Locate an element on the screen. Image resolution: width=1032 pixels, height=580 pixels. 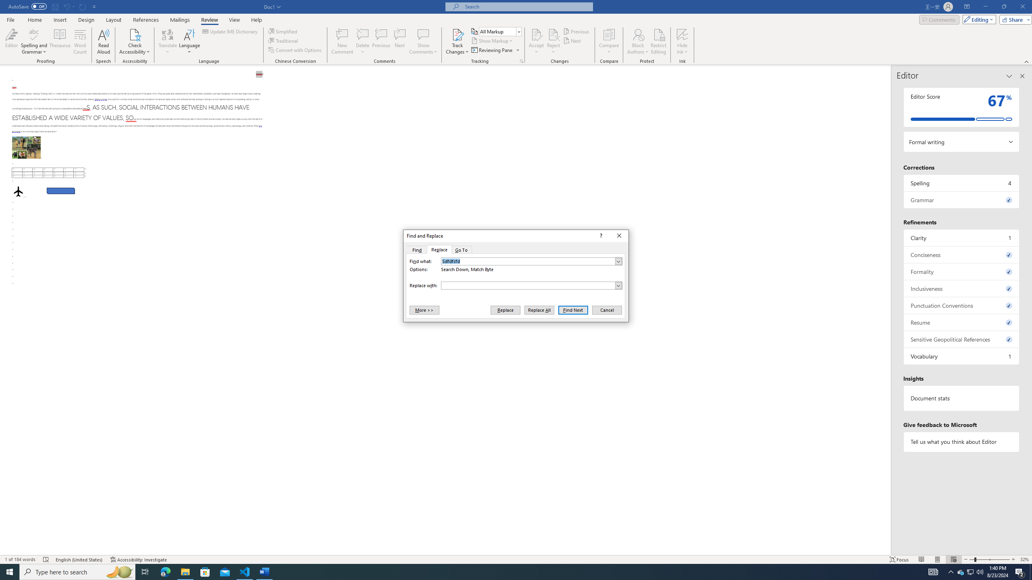
Context help is located at coordinates (600, 236).